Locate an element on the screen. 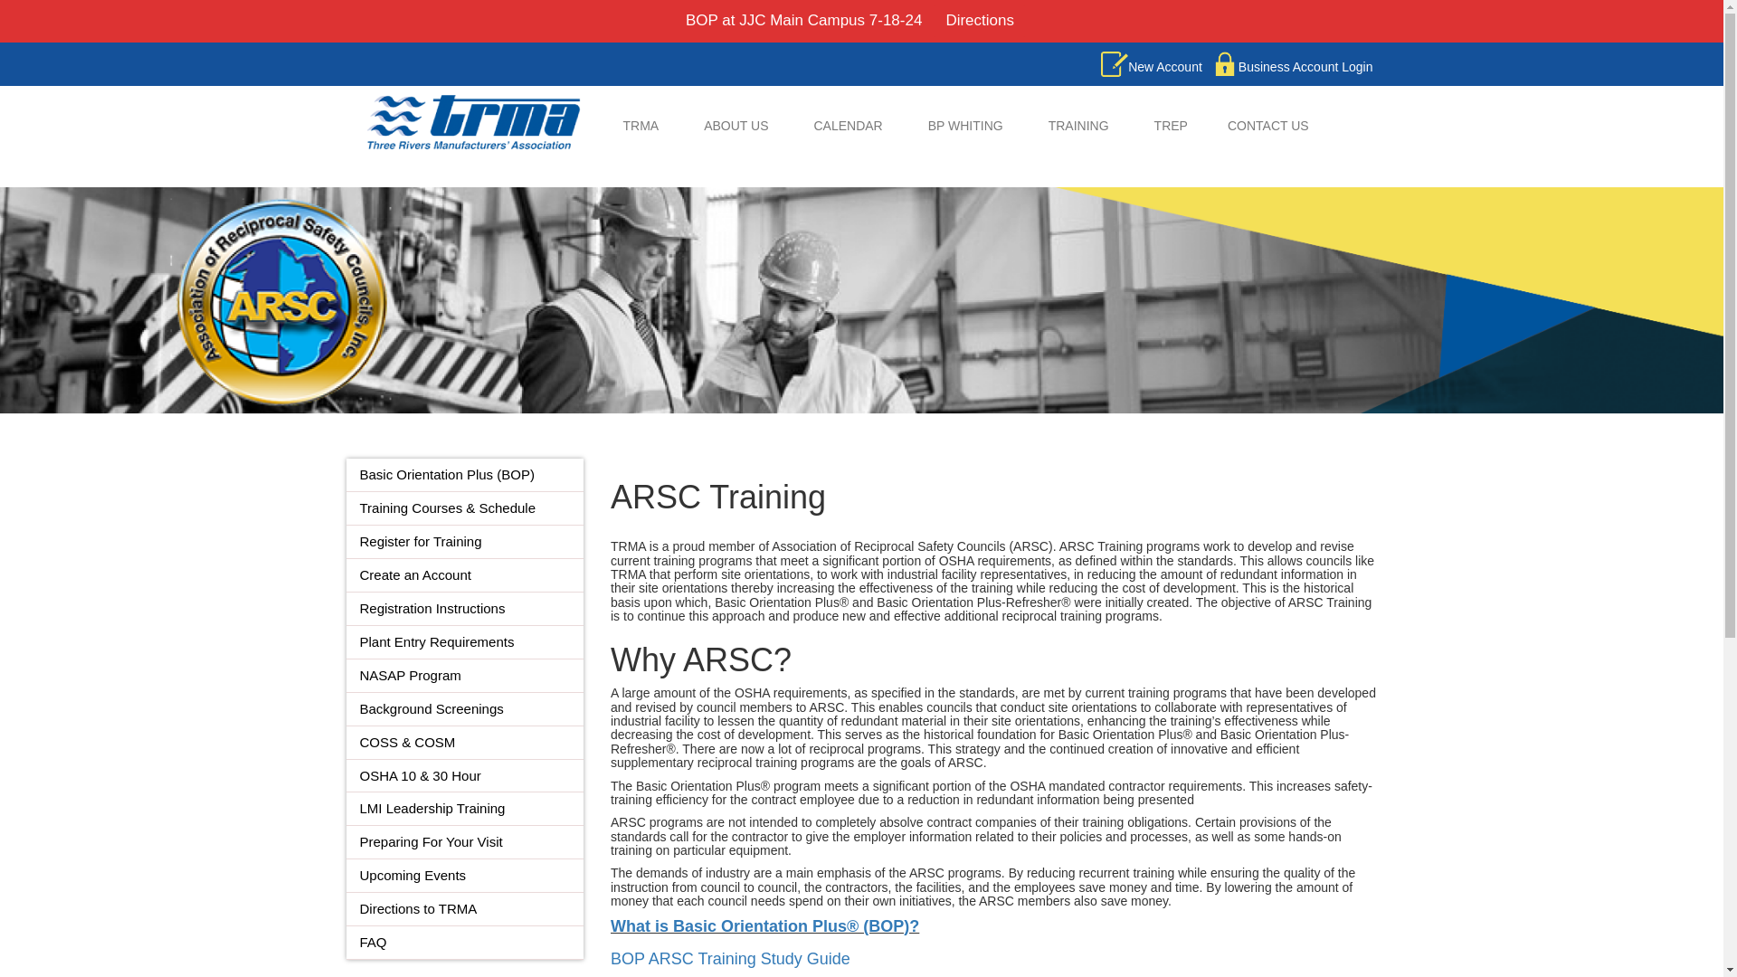  LMI Leadership Training is located at coordinates (432, 807).